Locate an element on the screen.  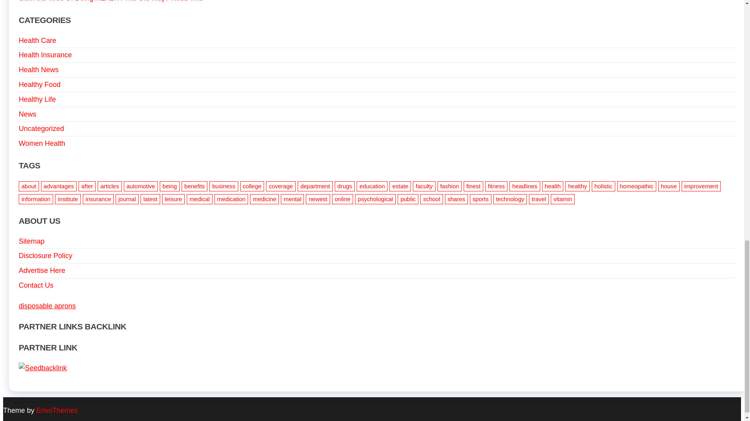
Sick And Tired Of Doing HEALTH The Old Way? Read This is located at coordinates (111, 1).